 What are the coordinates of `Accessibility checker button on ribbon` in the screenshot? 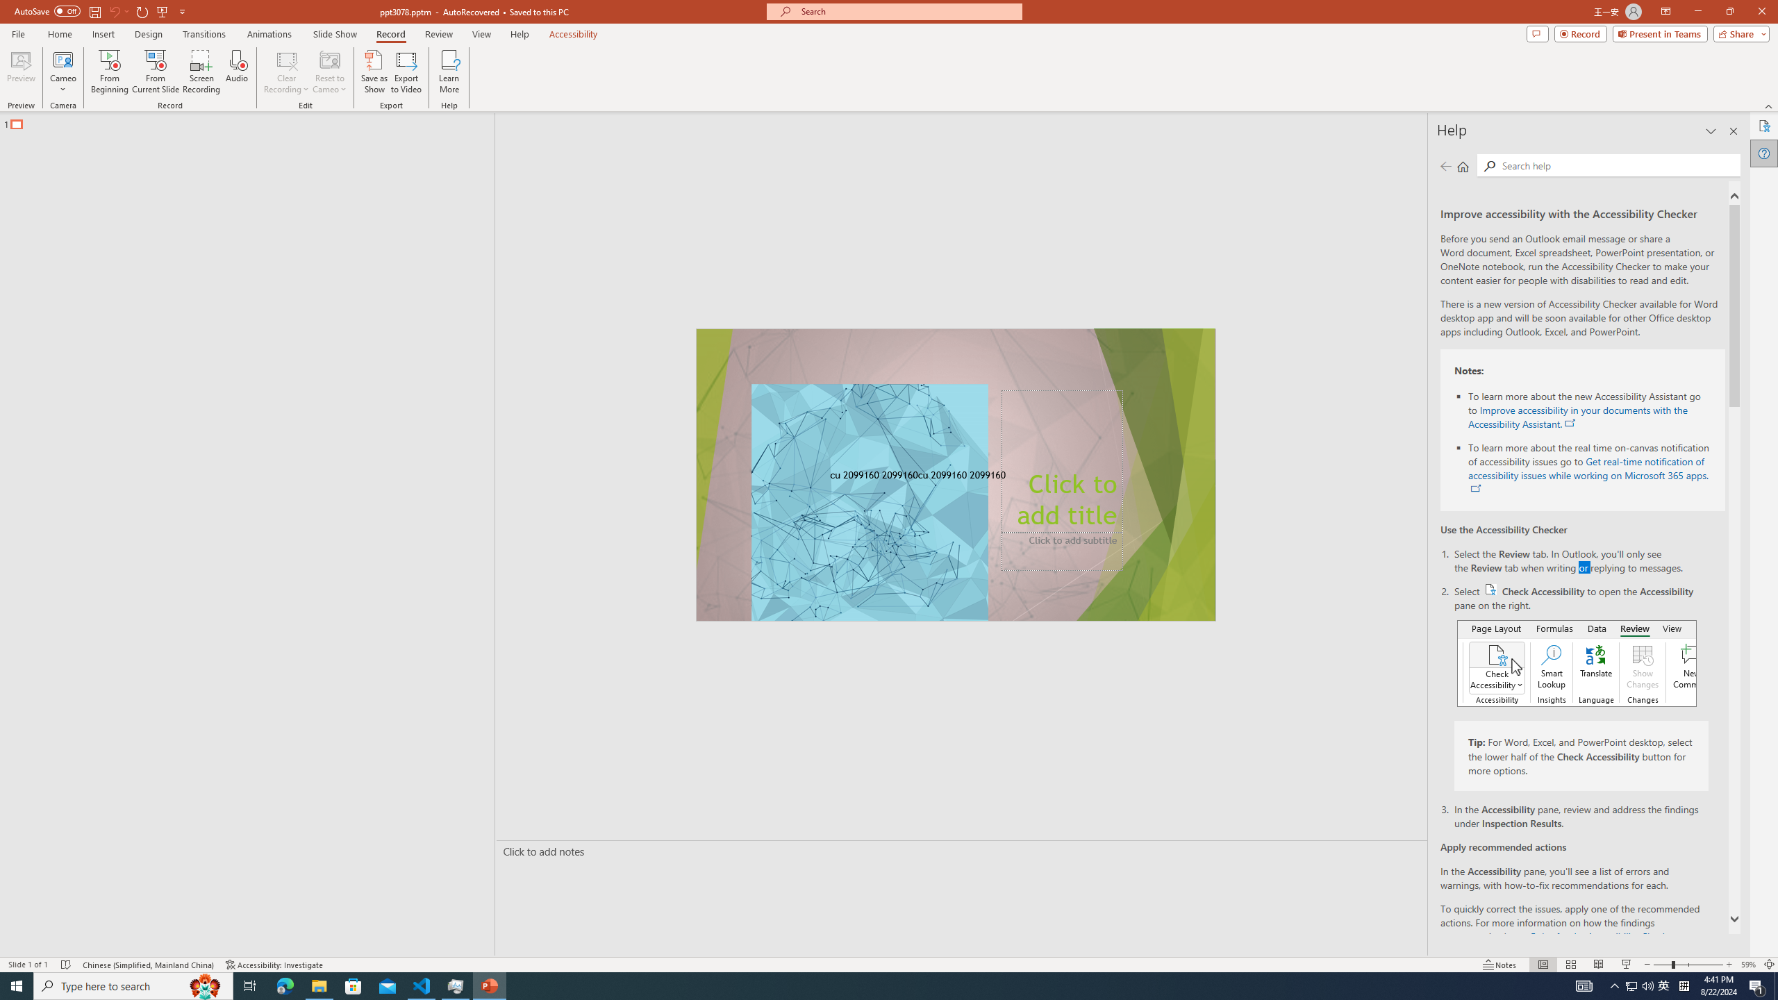 It's located at (1577, 663).